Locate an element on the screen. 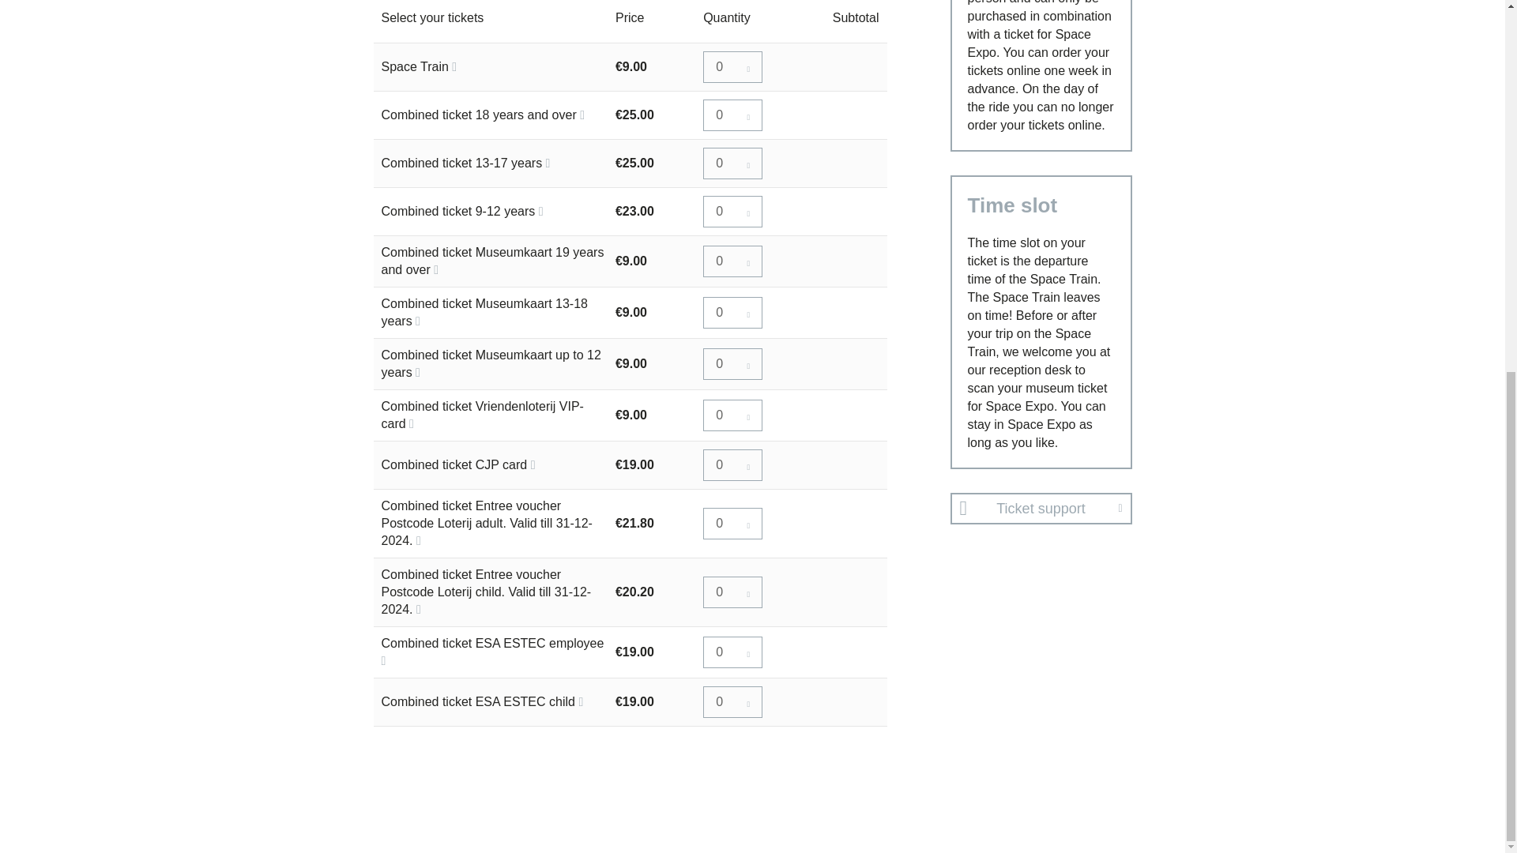  Combined ticket ESA ESTEC child is located at coordinates (732, 702).